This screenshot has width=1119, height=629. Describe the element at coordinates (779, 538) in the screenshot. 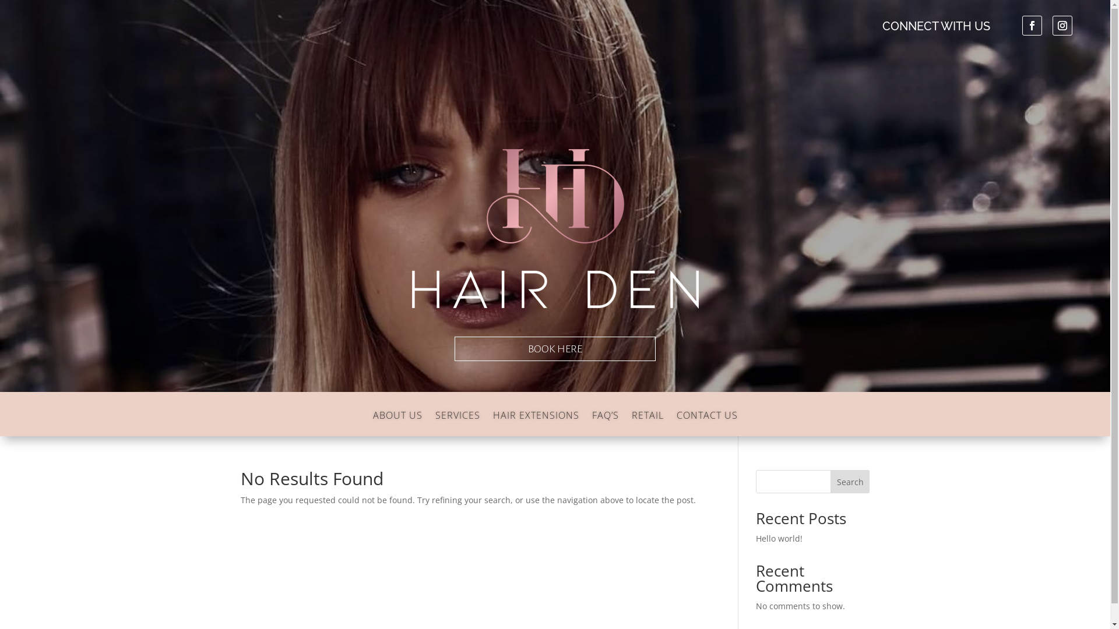

I see `Hello world!` at that location.